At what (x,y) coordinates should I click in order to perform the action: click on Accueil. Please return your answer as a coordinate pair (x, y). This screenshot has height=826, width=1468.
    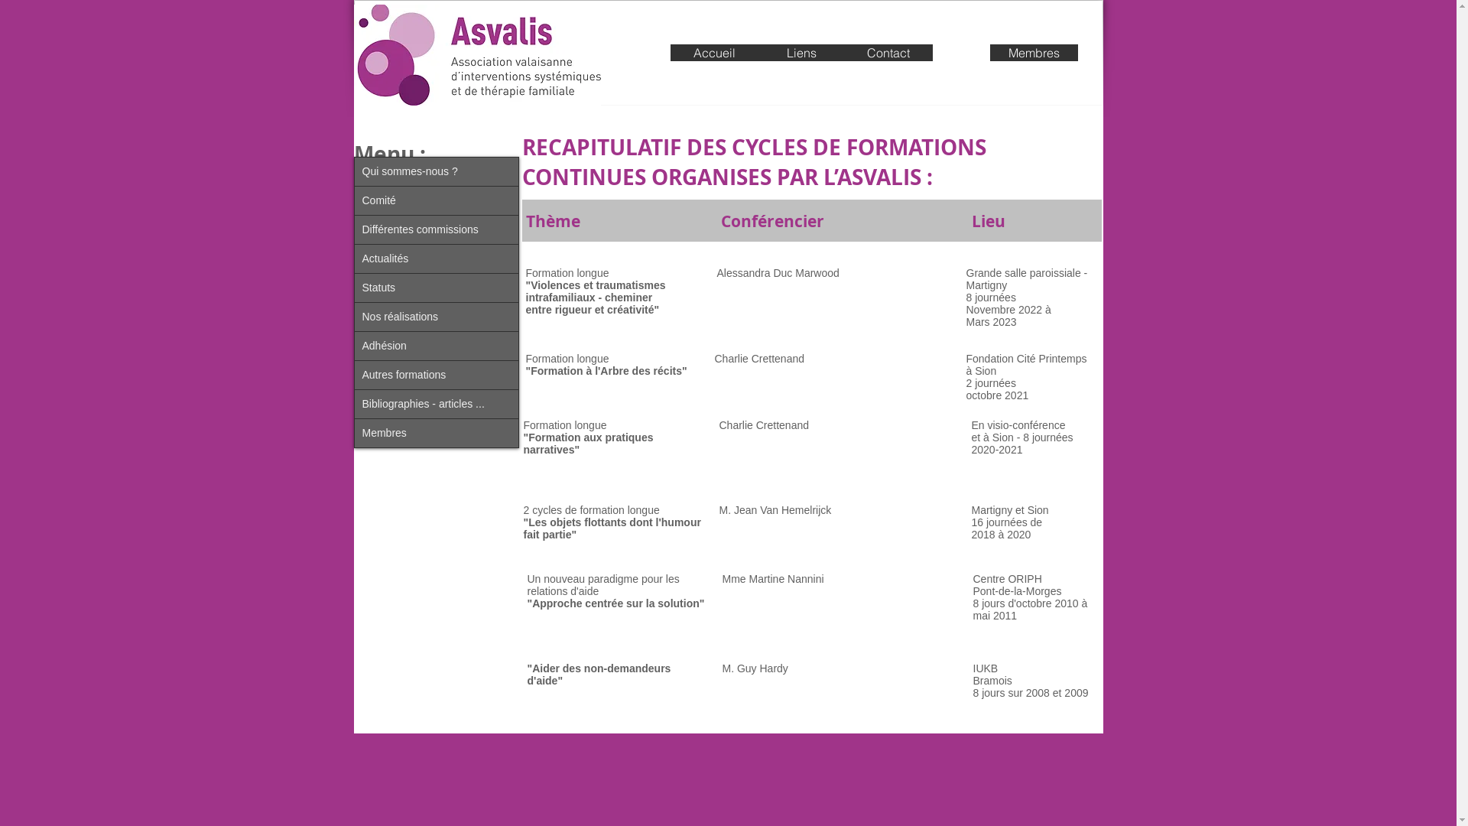
    Looking at the image, I should click on (714, 53).